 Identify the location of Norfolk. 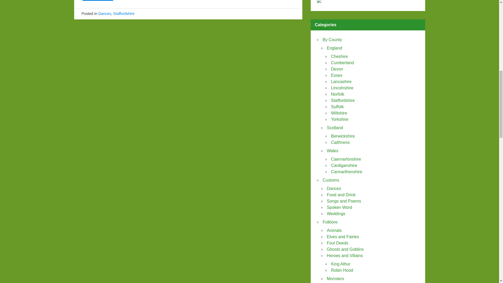
(338, 94).